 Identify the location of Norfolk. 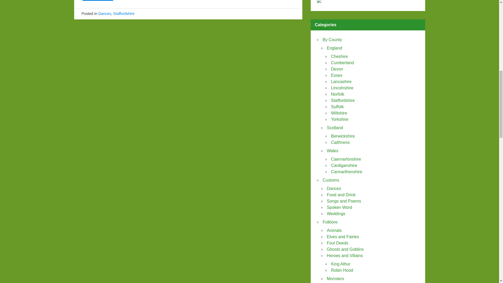
(338, 94).